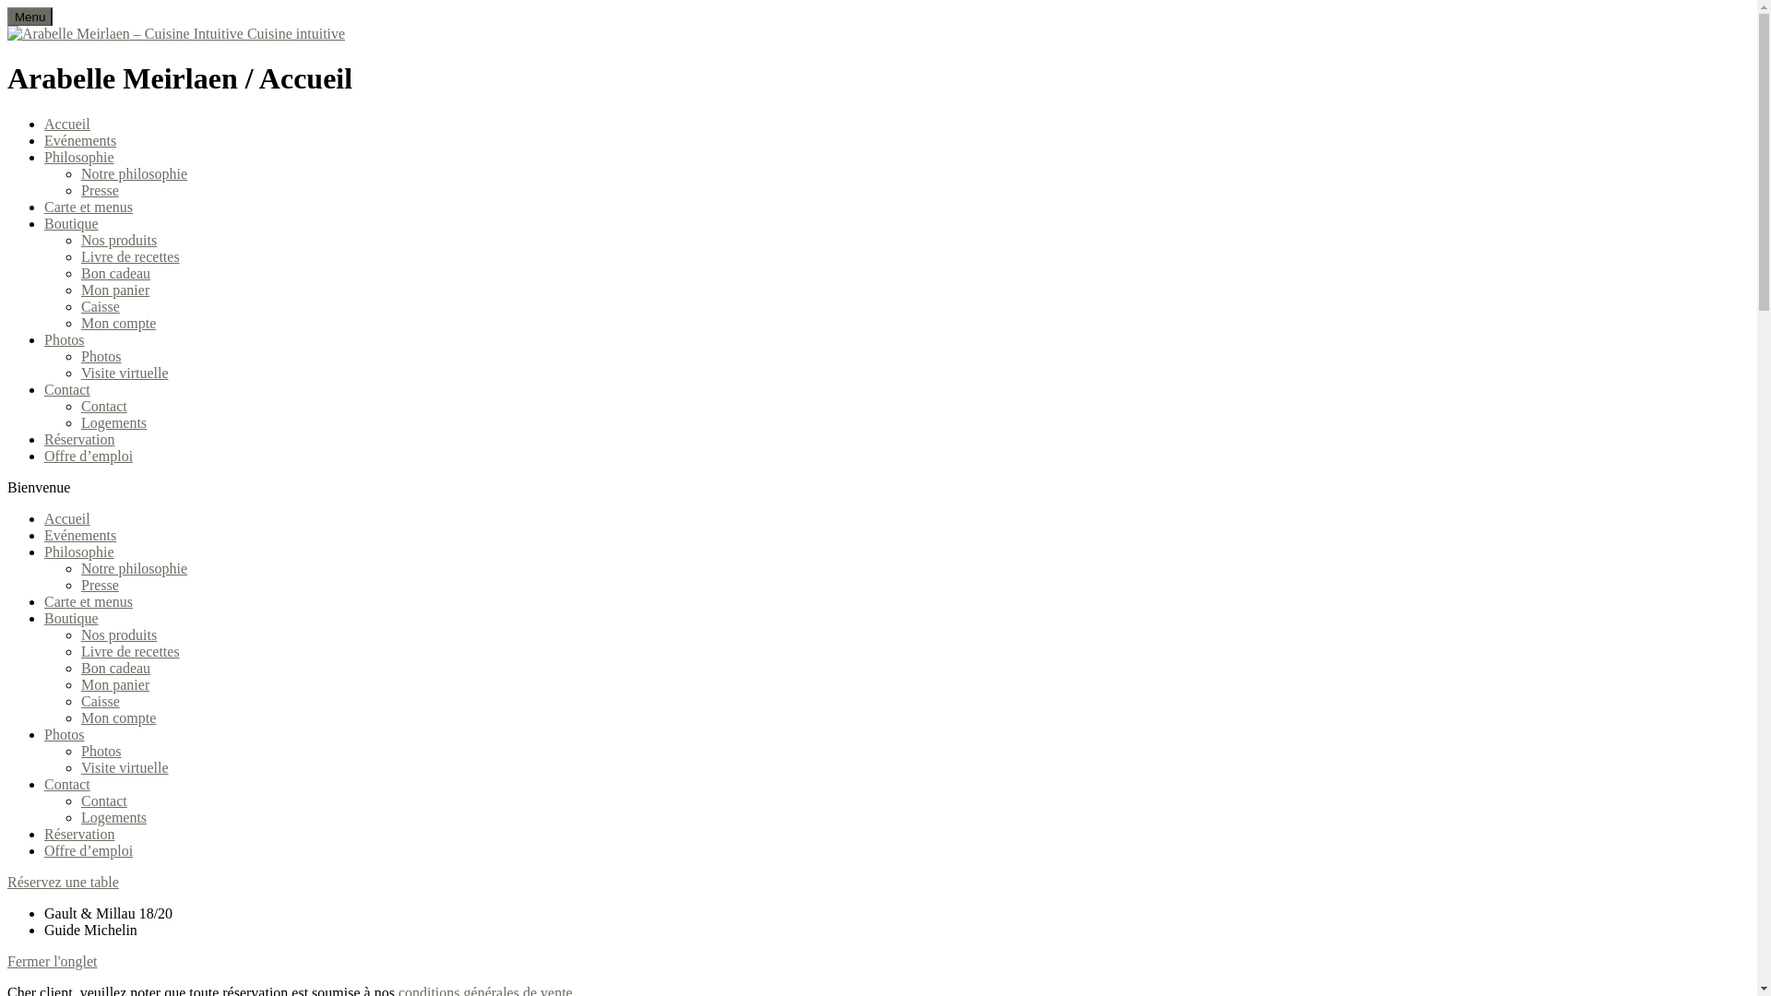  Describe the element at coordinates (114, 817) in the screenshot. I see `Logements` at that location.